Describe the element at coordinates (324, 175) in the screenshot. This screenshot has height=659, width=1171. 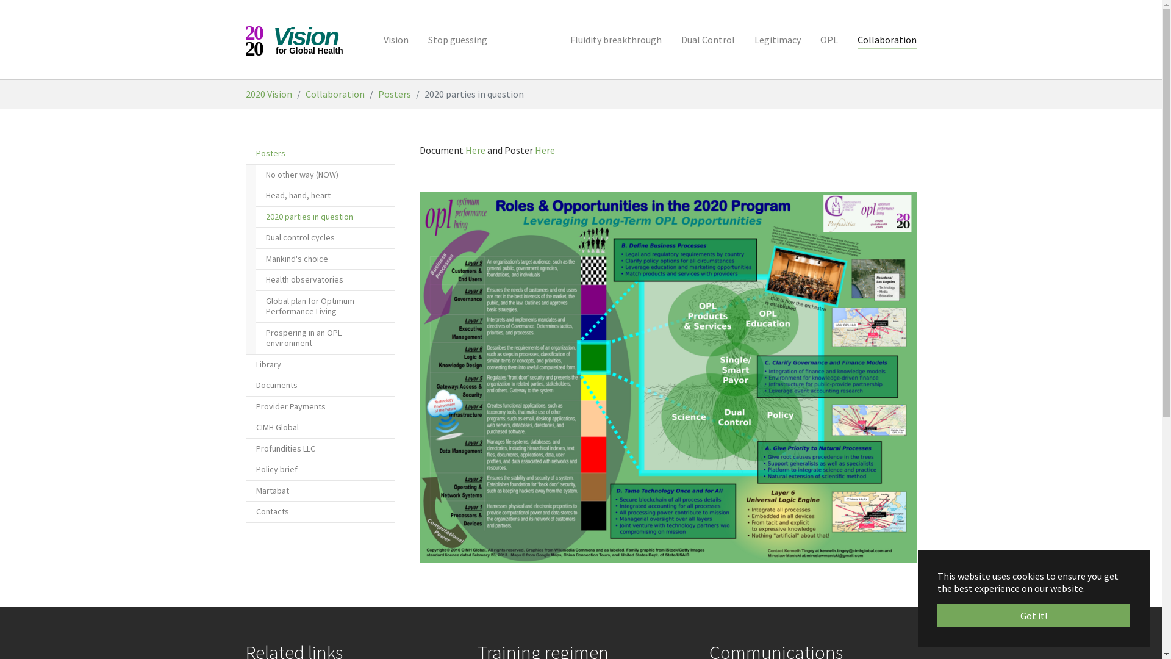
I see `No other way (NOW)` at that location.